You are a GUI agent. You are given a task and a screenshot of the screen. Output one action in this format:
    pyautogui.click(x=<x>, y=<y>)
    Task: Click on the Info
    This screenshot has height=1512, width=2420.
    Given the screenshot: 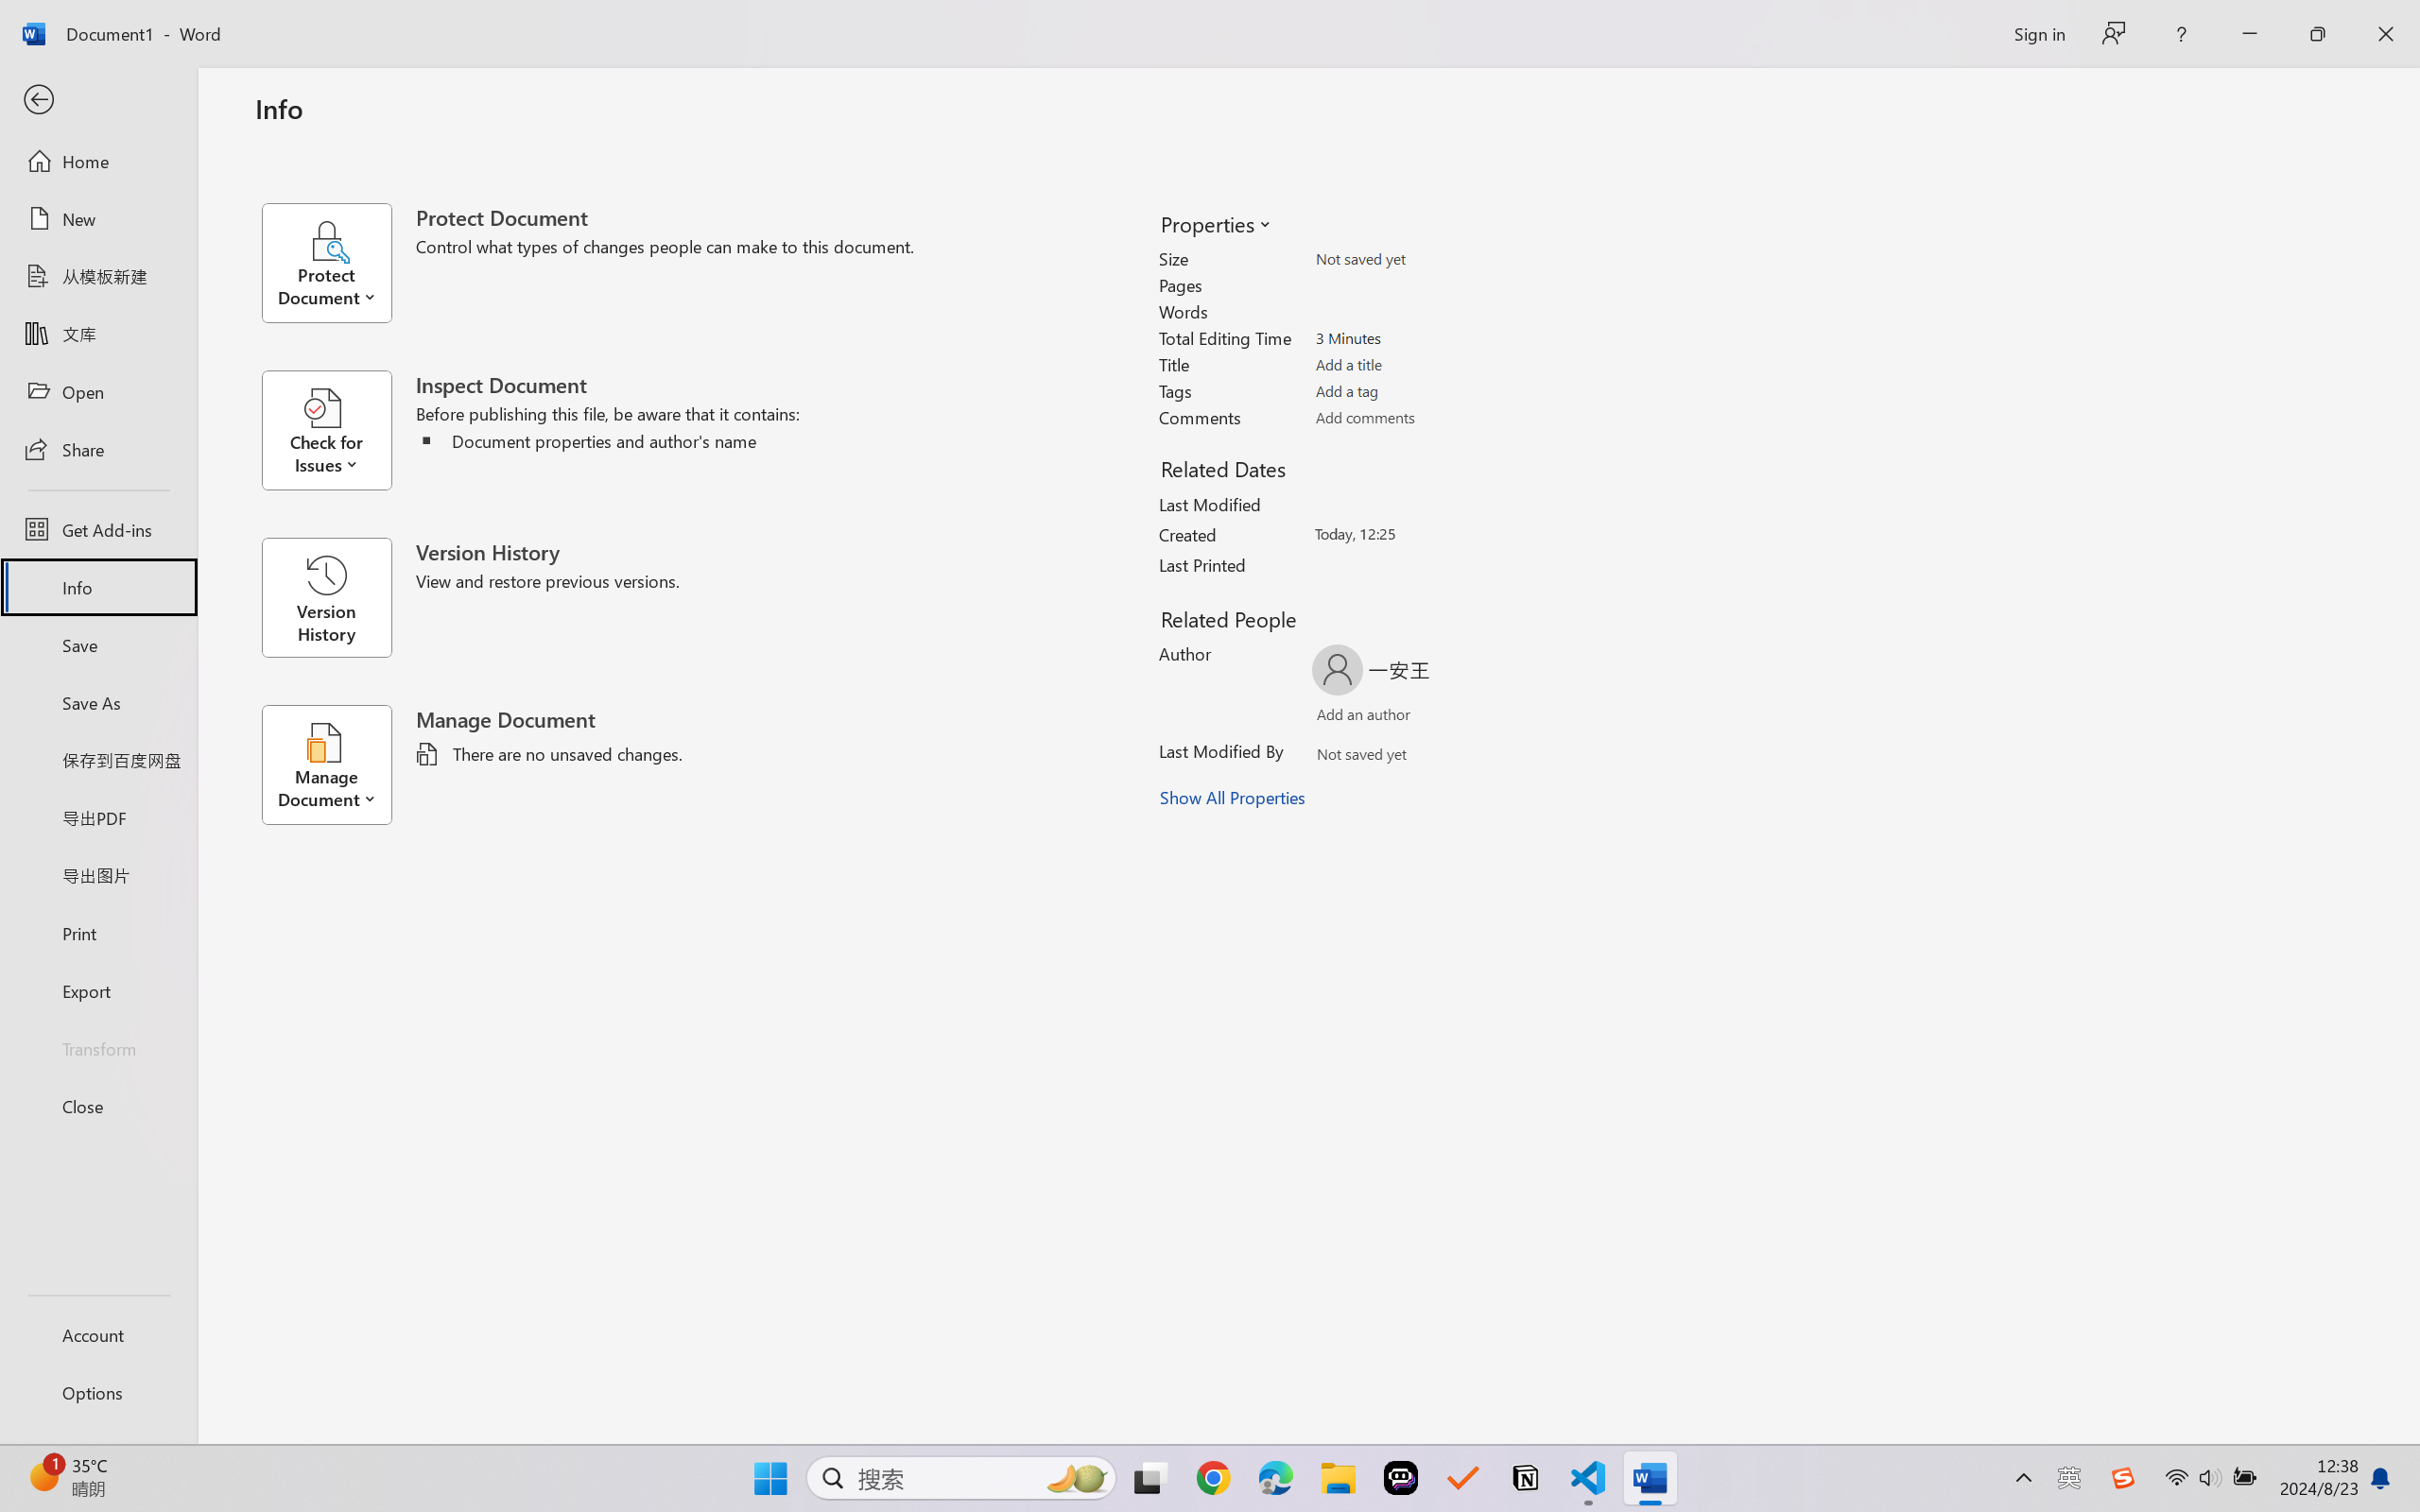 What is the action you would take?
    pyautogui.click(x=98, y=587)
    